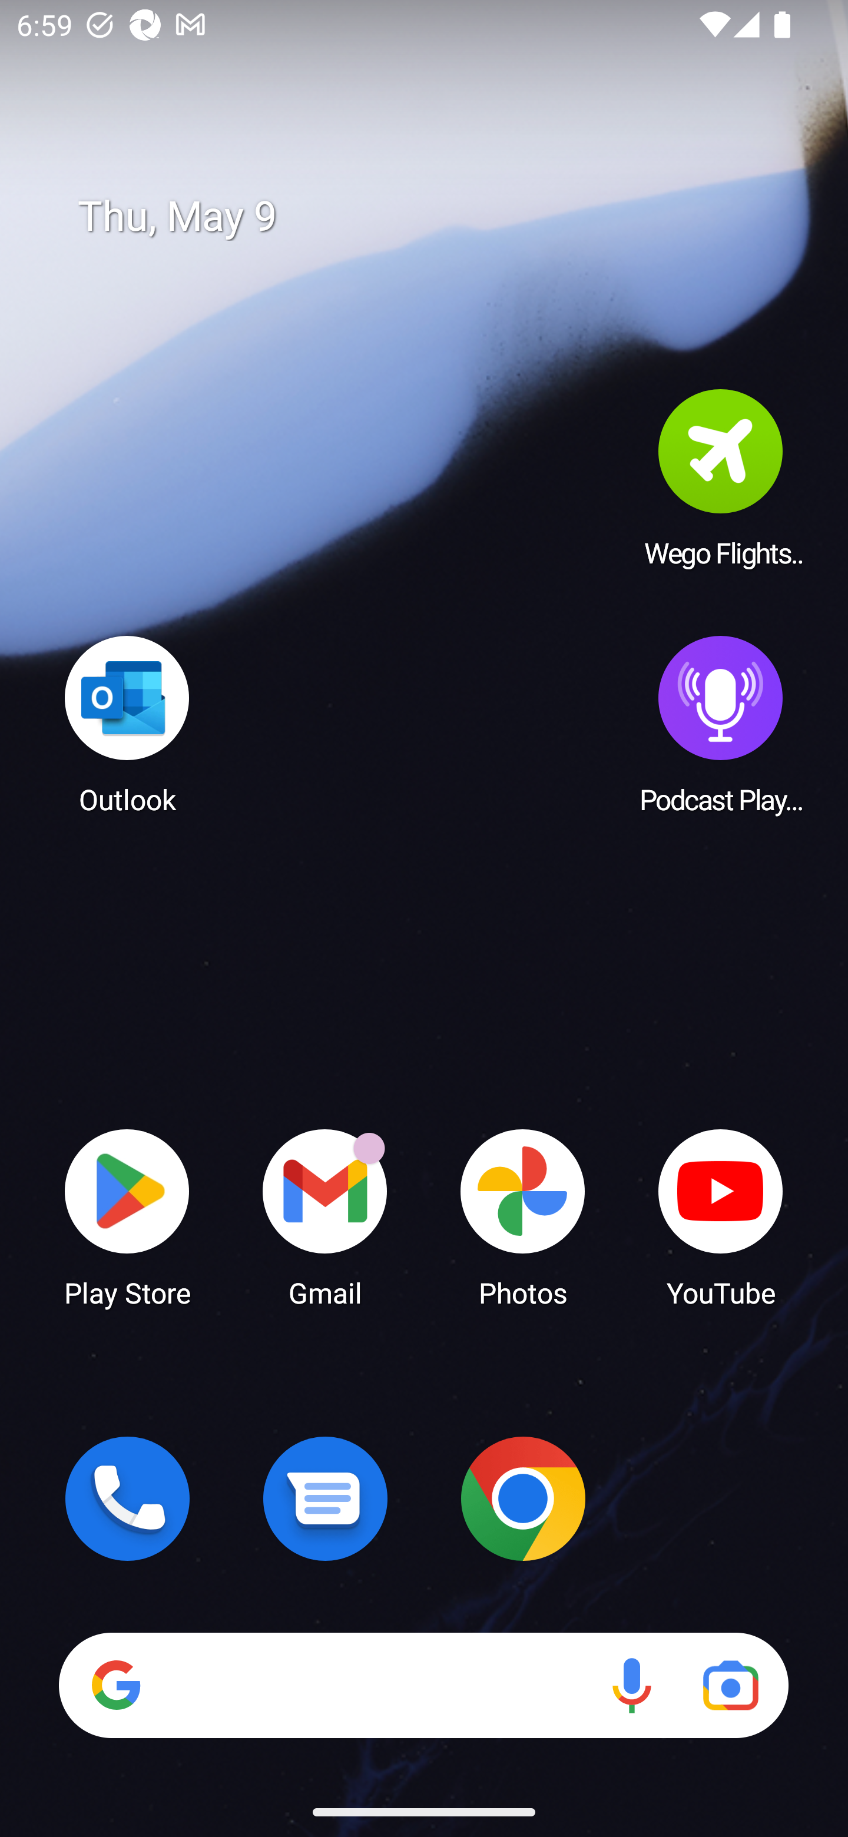 Image resolution: width=848 pixels, height=1837 pixels. What do you see at coordinates (730, 1685) in the screenshot?
I see `Google Lens` at bounding box center [730, 1685].